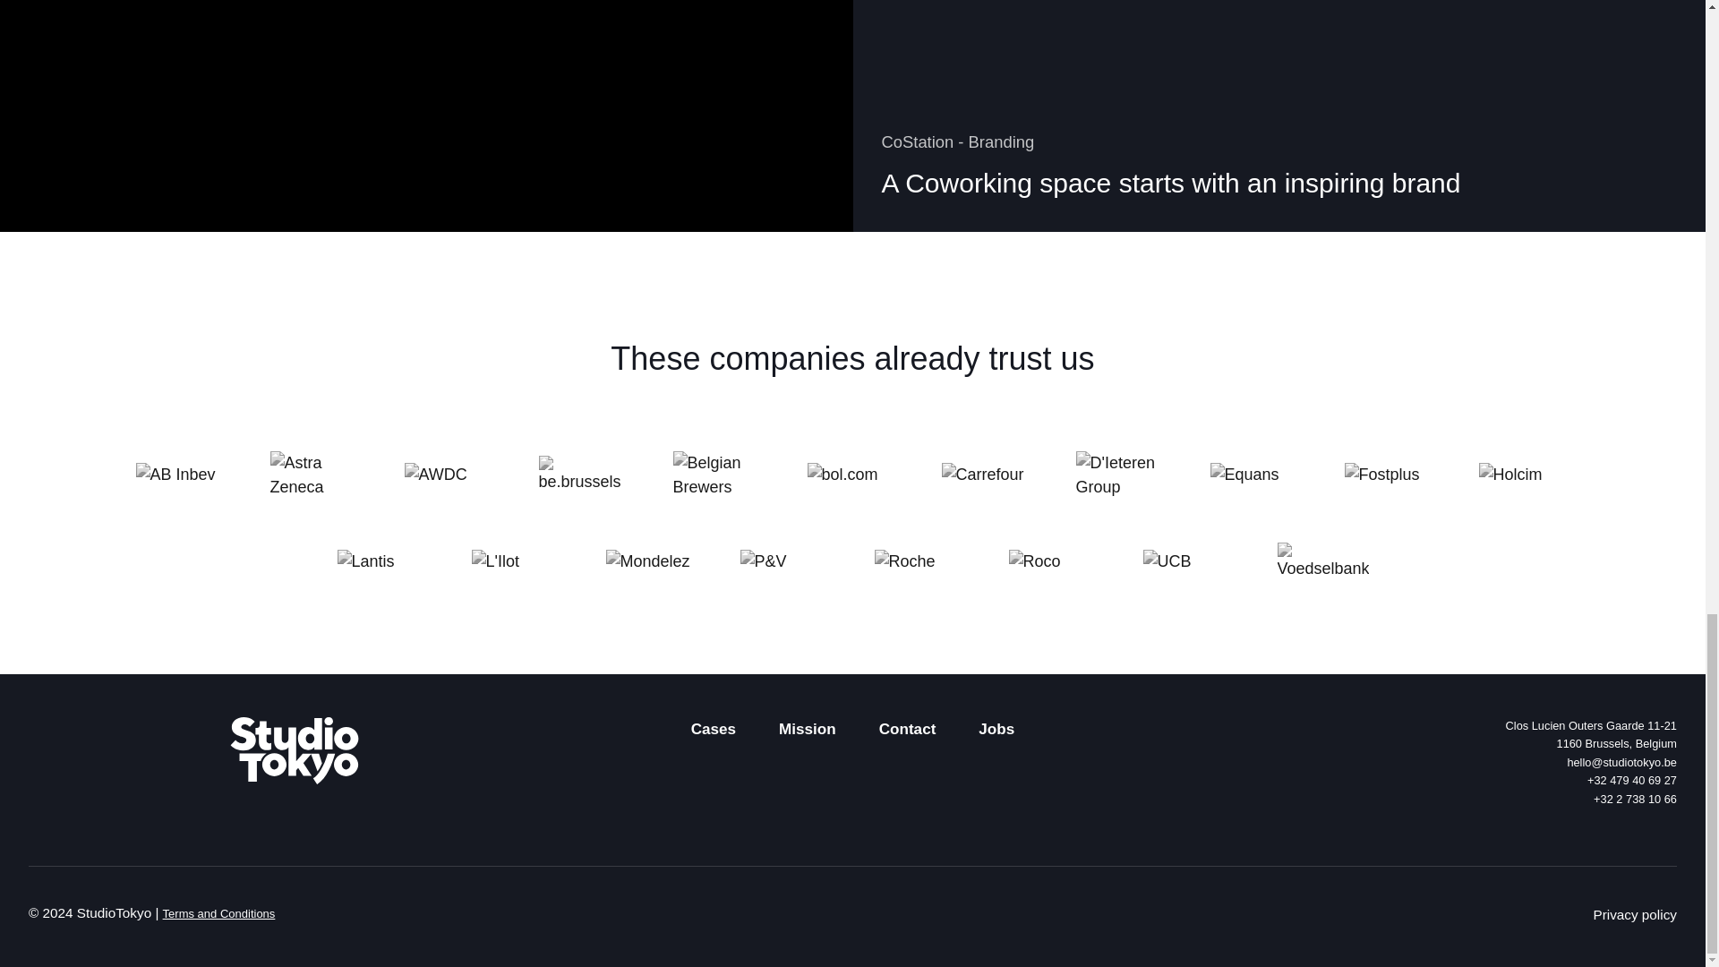 This screenshot has width=1719, height=967. What do you see at coordinates (1411, 736) in the screenshot?
I see `Cases` at bounding box center [1411, 736].